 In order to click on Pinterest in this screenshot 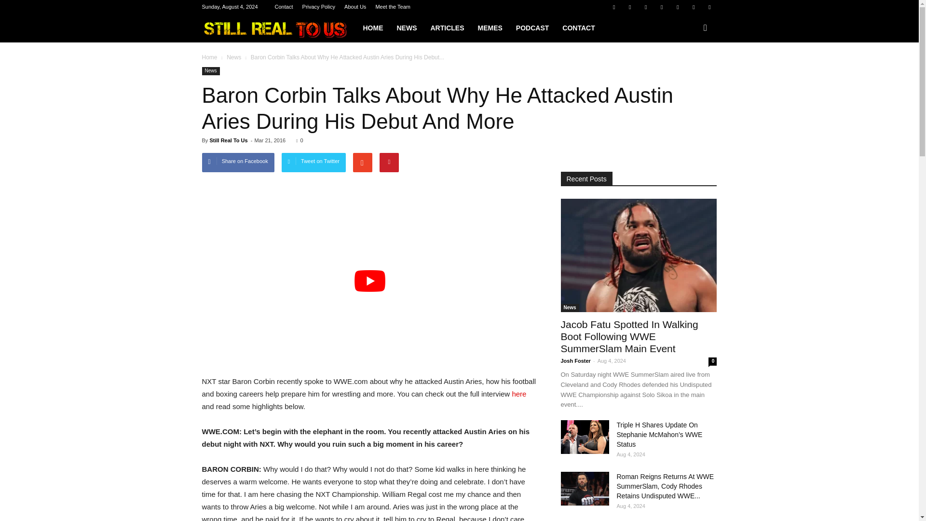, I will do `click(662, 7)`.